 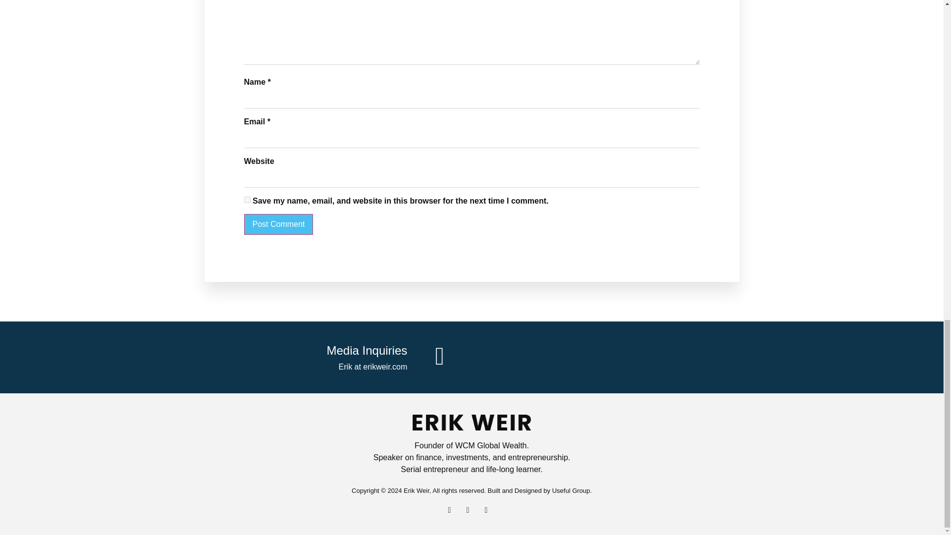 What do you see at coordinates (373, 367) in the screenshot?
I see `Erik at erikweir.com` at bounding box center [373, 367].